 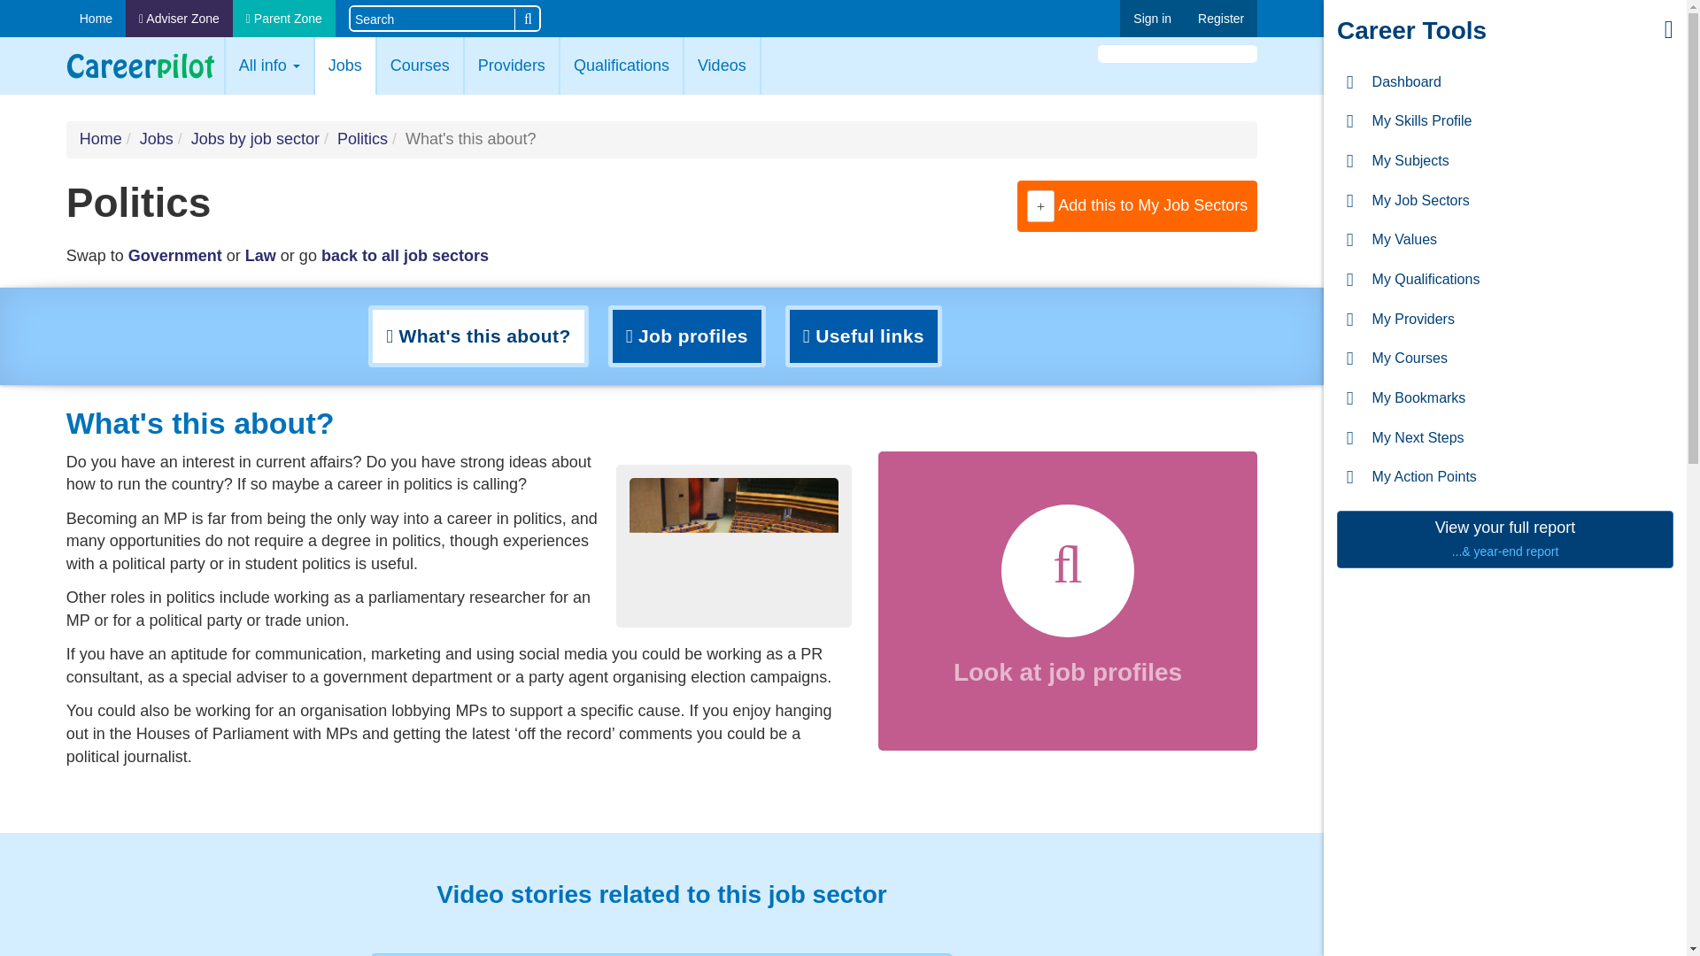 I want to click on Search, so click(x=526, y=19).